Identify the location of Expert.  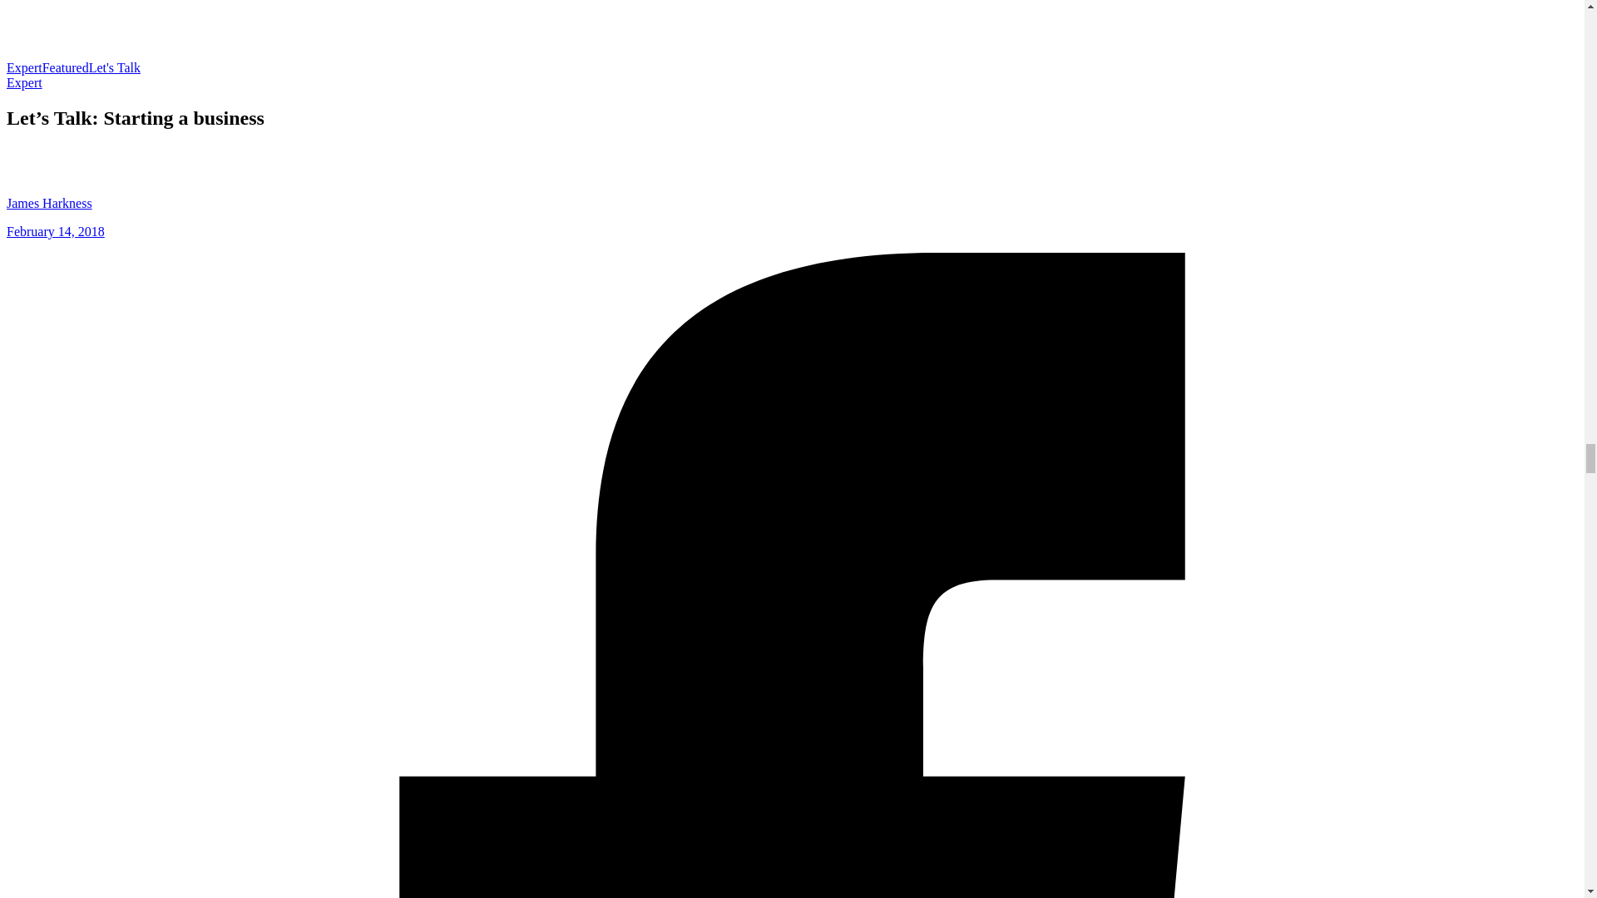
(24, 82).